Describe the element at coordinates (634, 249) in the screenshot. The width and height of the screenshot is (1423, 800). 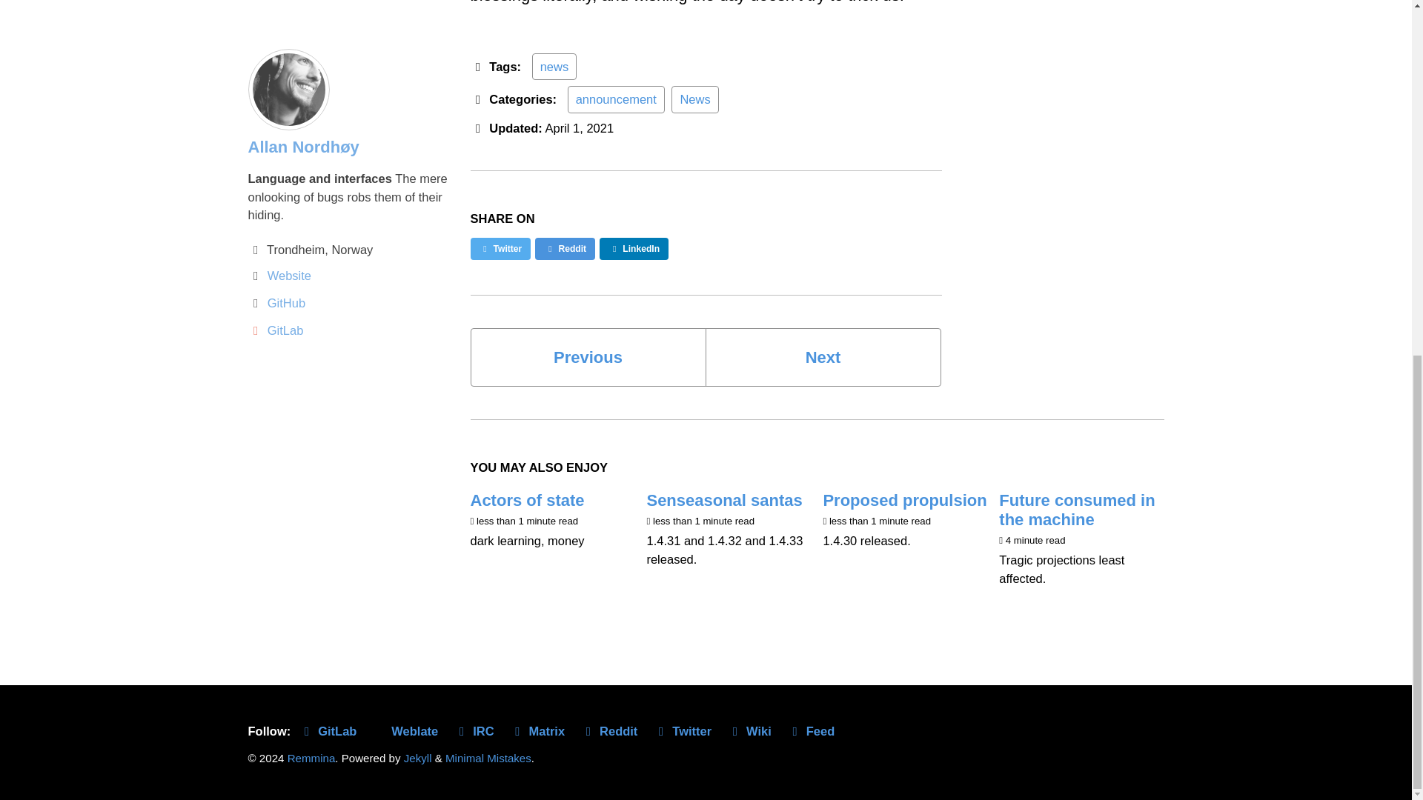
I see `Share on LinkedIn` at that location.